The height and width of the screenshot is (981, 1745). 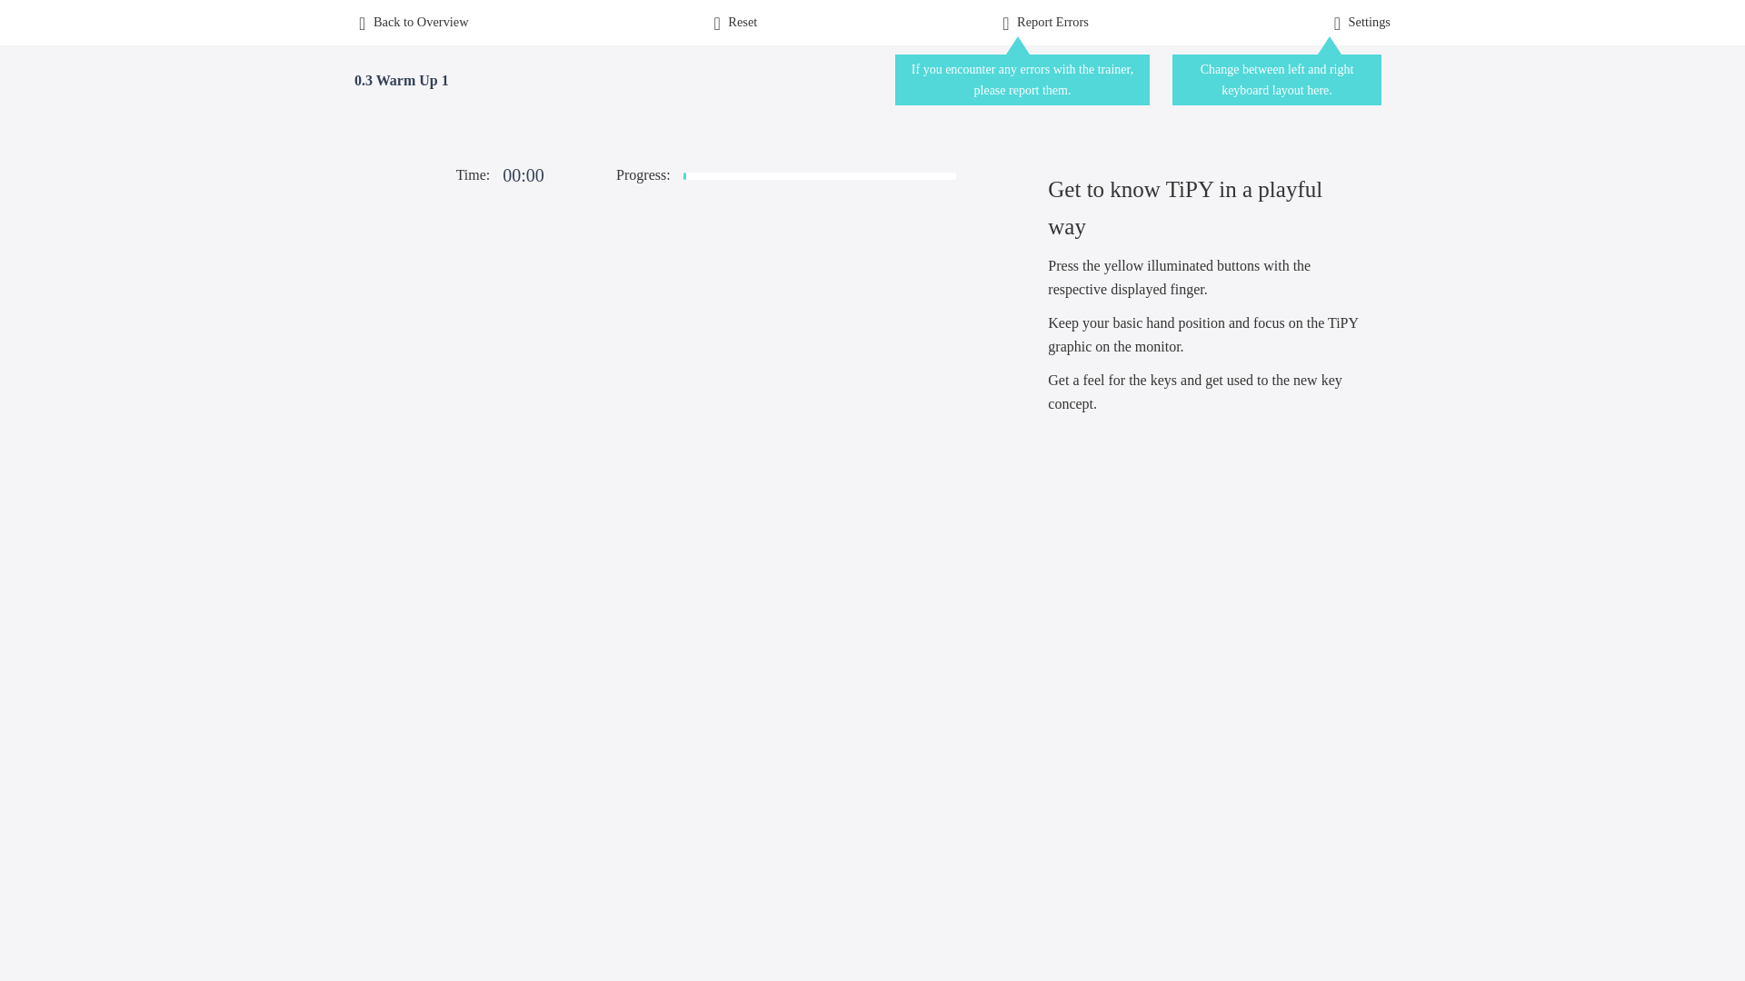 What do you see at coordinates (1360, 22) in the screenshot?
I see `Settings` at bounding box center [1360, 22].